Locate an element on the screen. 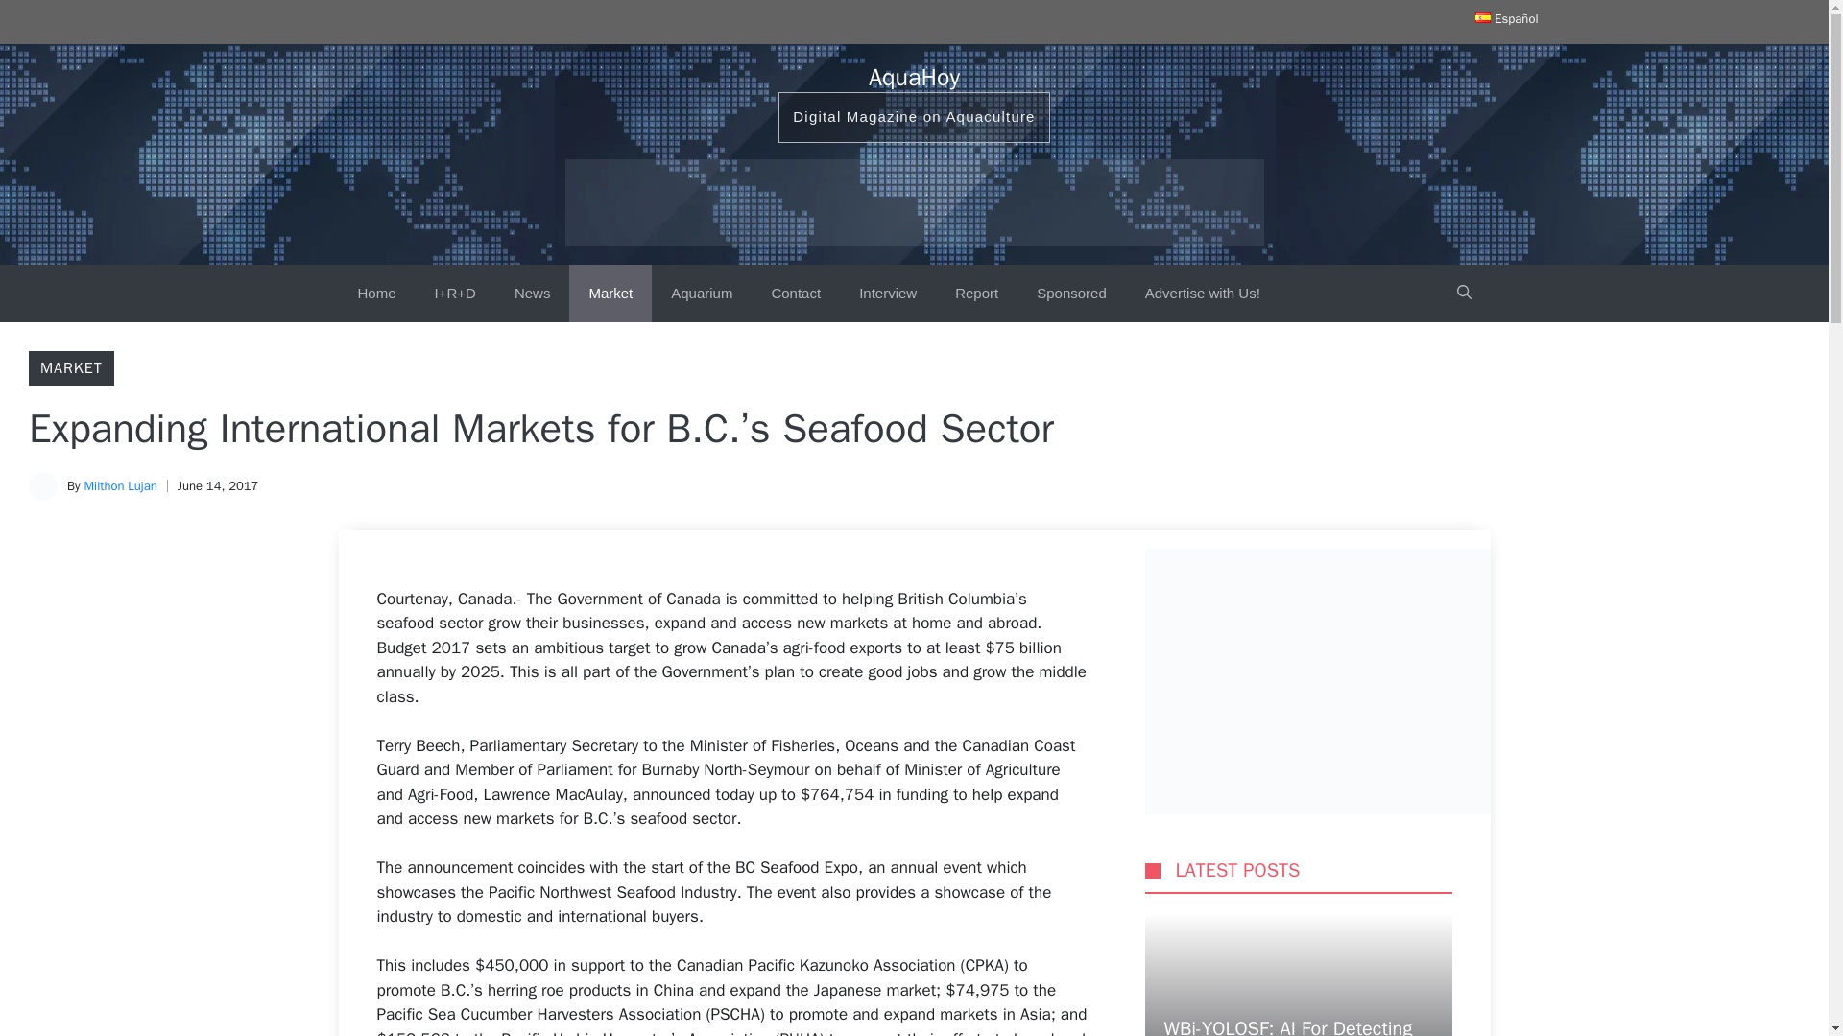 The width and height of the screenshot is (1843, 1036). MARKET is located at coordinates (71, 368).